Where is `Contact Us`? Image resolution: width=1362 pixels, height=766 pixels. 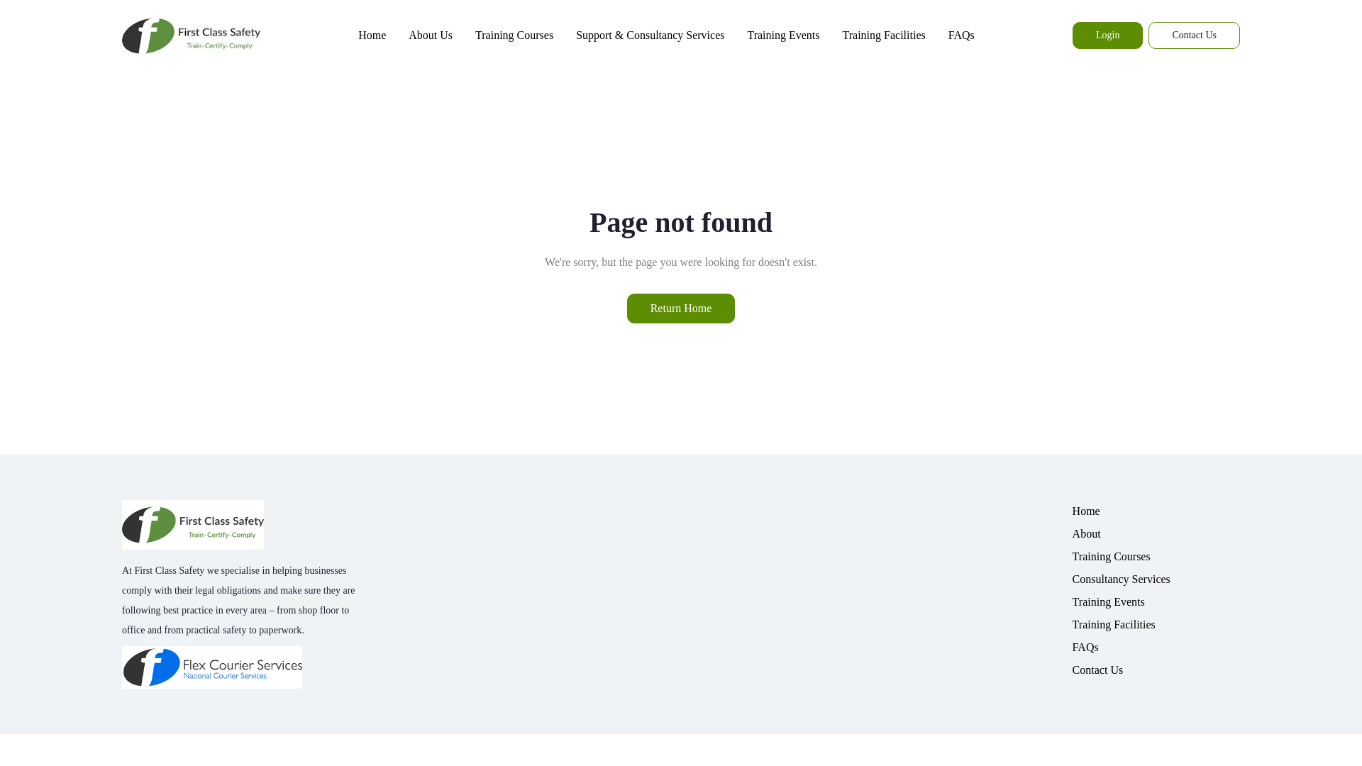
Contact Us is located at coordinates (1156, 670).